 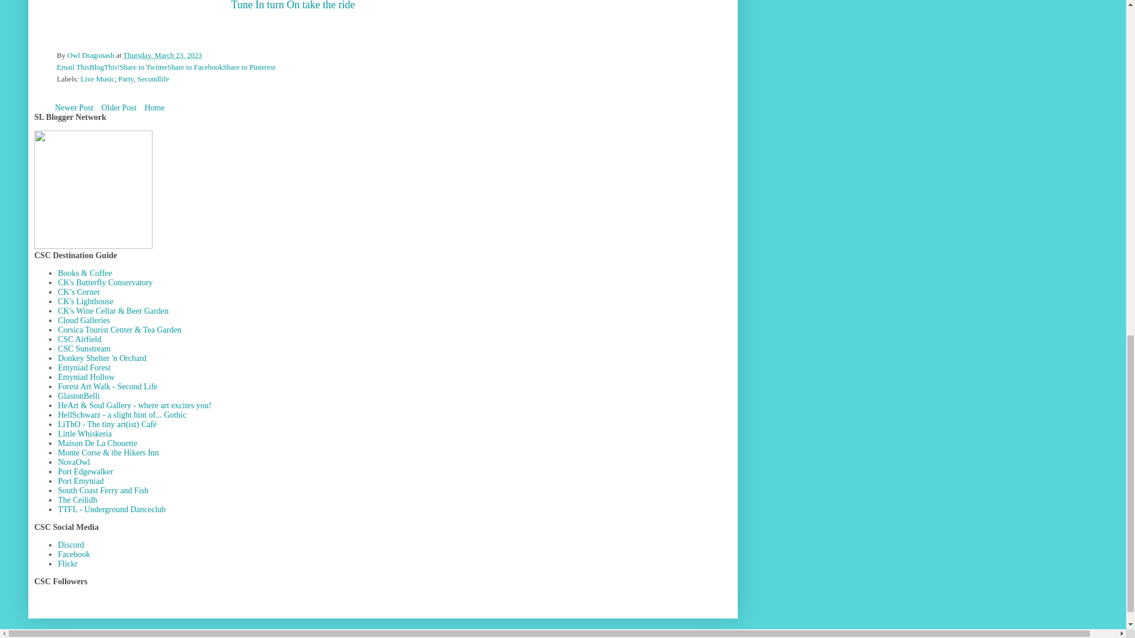 I want to click on Thursday, March 23, 2023, so click(x=162, y=56).